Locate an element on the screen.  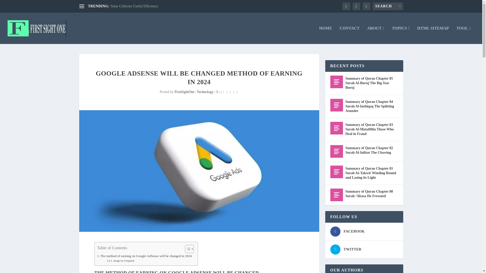
ABOUT is located at coordinates (376, 35).